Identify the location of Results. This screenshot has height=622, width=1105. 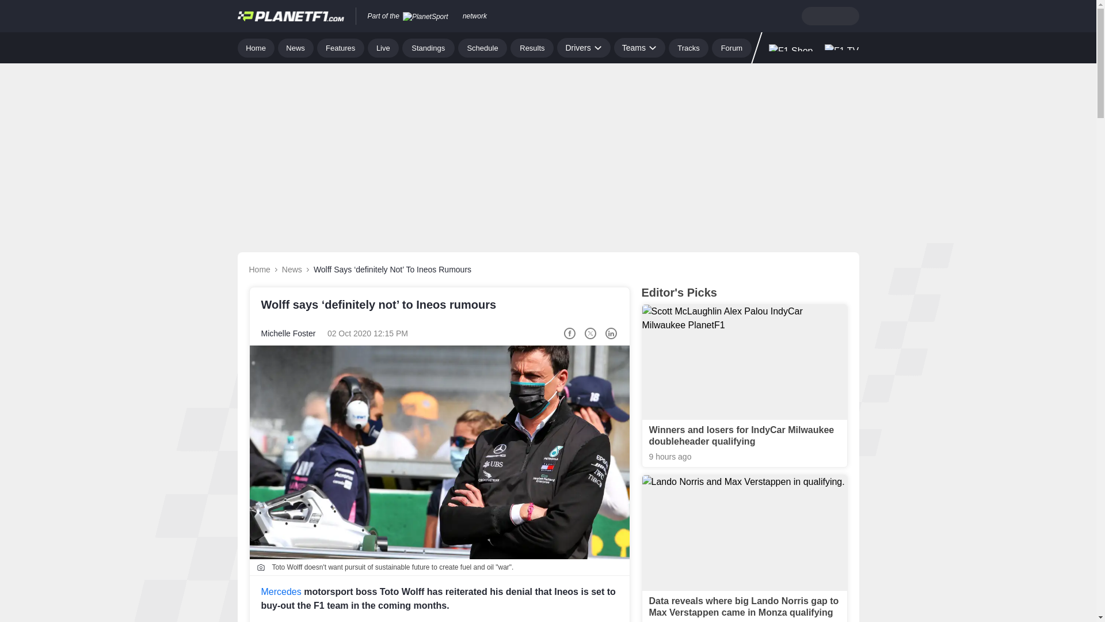
(532, 47).